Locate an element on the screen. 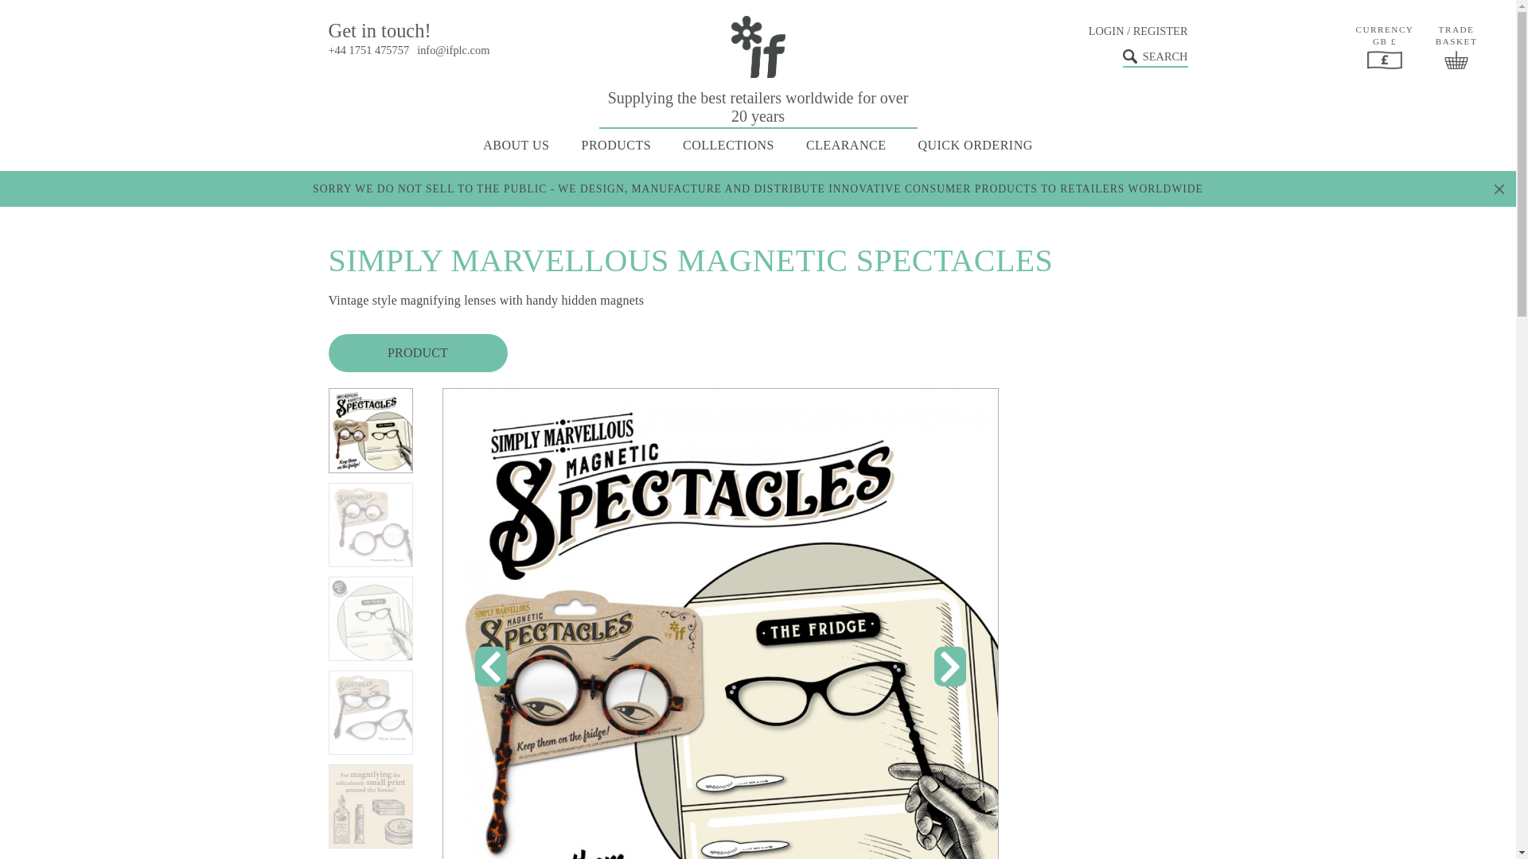  QUICK ORDERING is located at coordinates (975, 145).